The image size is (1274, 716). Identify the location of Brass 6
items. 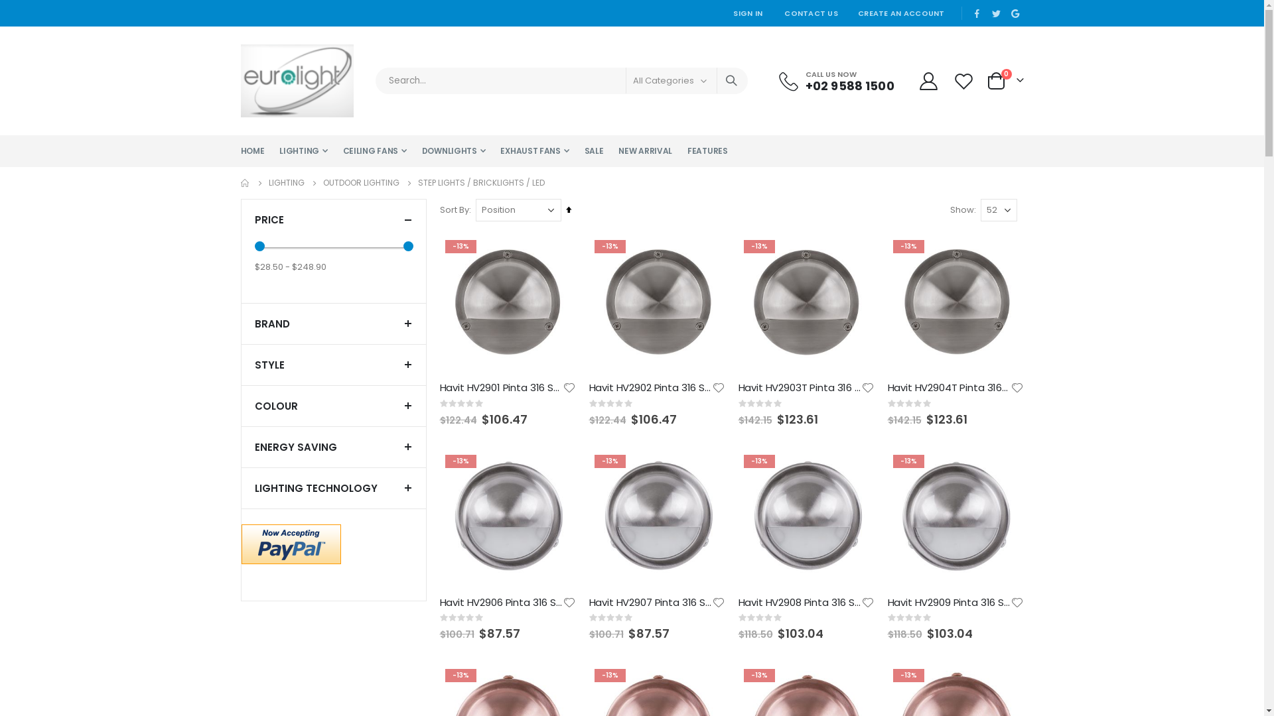
(289, 503).